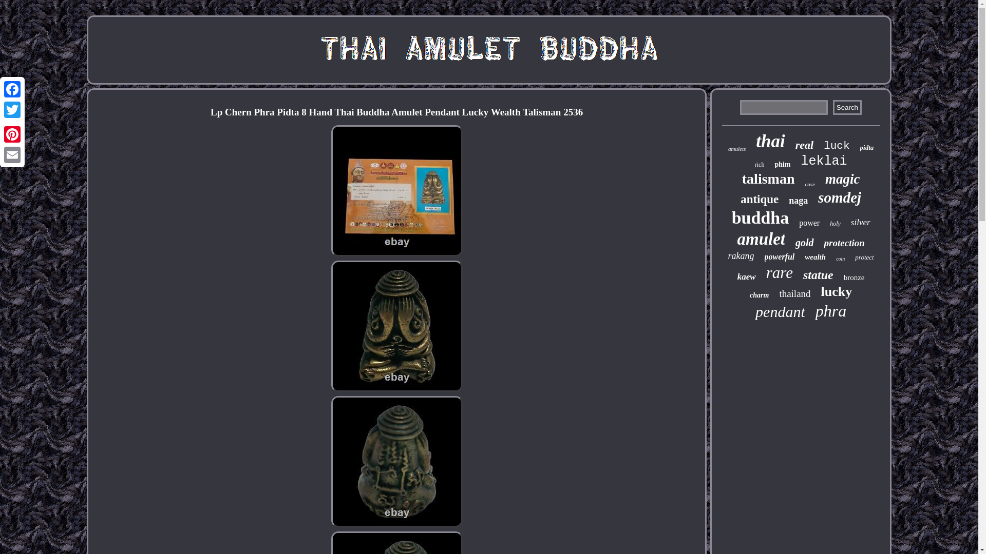 The image size is (986, 554). What do you see at coordinates (824, 161) in the screenshot?
I see `leklai` at bounding box center [824, 161].